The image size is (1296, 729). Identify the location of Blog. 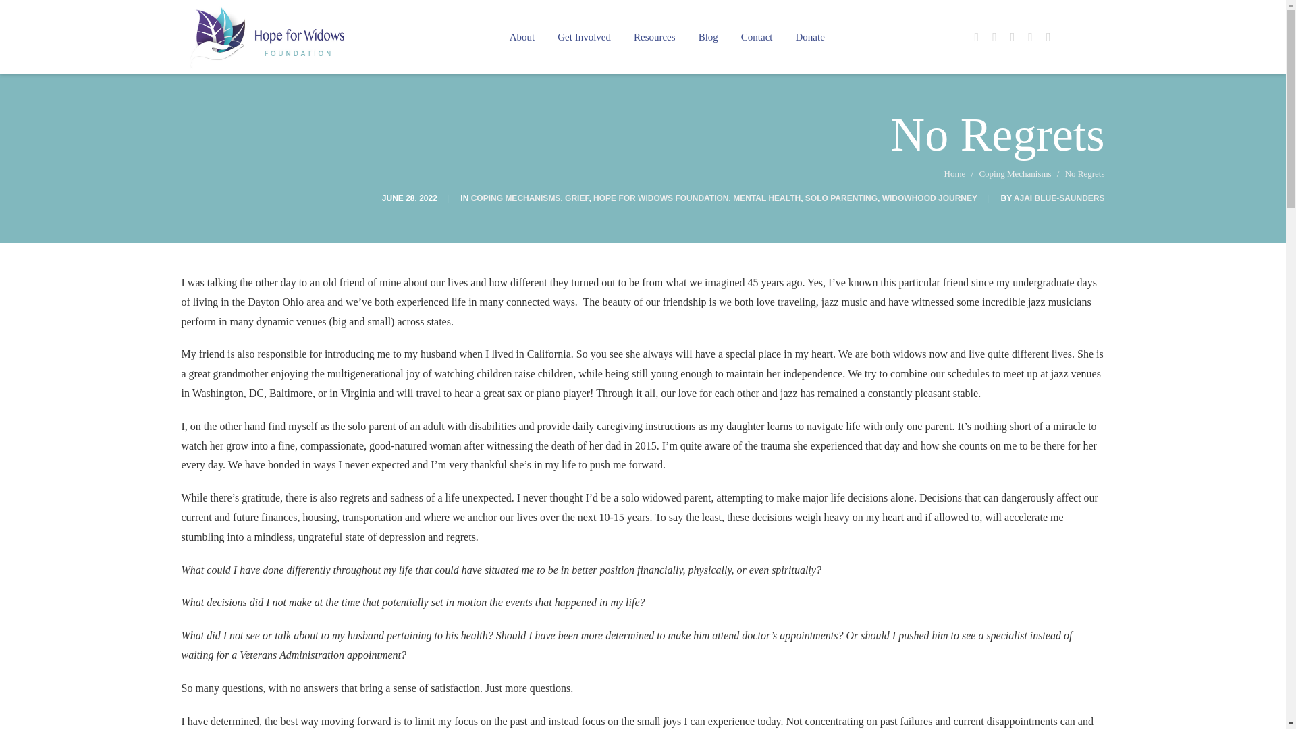
(708, 37).